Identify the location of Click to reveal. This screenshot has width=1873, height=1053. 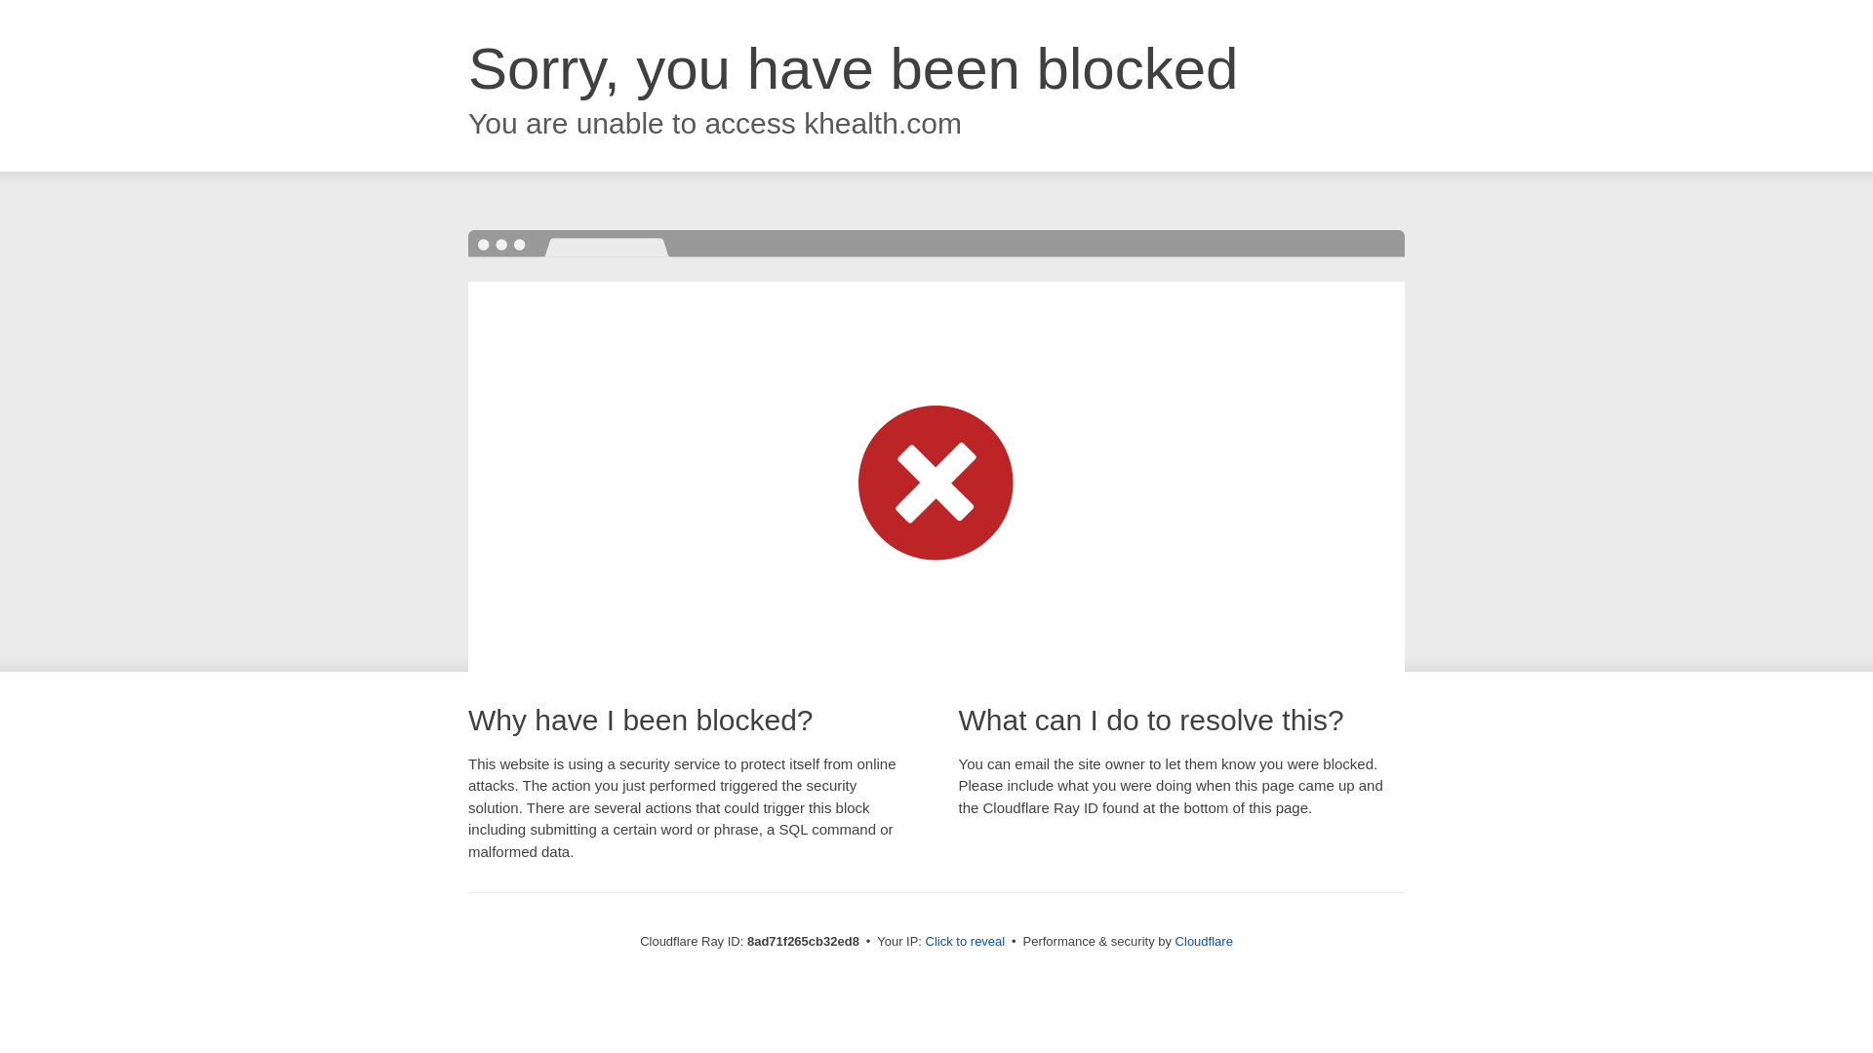
(966, 942).